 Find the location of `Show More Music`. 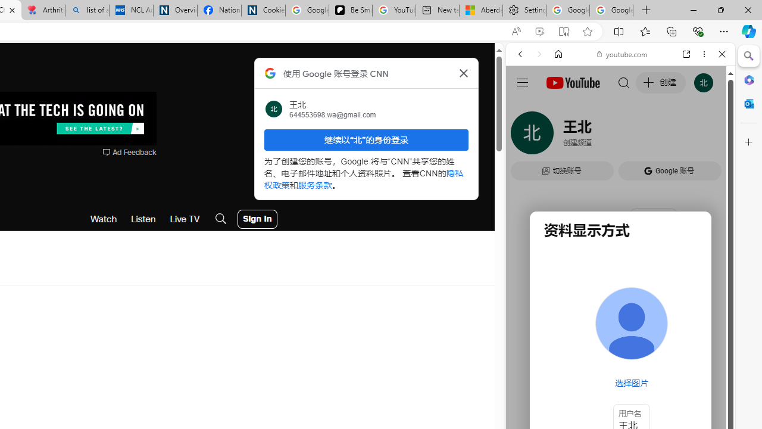

Show More Music is located at coordinates (693, 325).